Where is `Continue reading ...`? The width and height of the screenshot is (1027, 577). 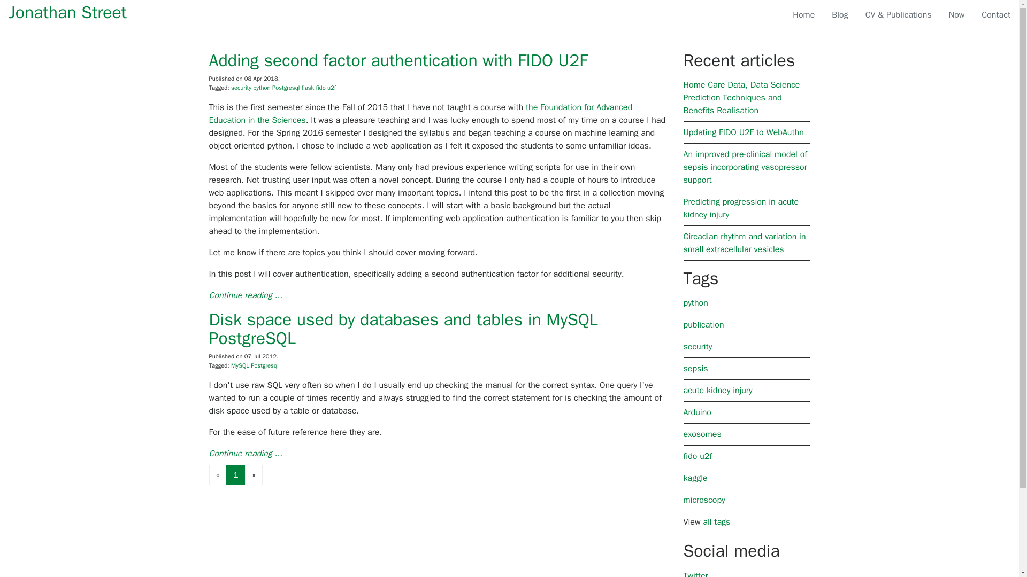 Continue reading ... is located at coordinates (245, 453).